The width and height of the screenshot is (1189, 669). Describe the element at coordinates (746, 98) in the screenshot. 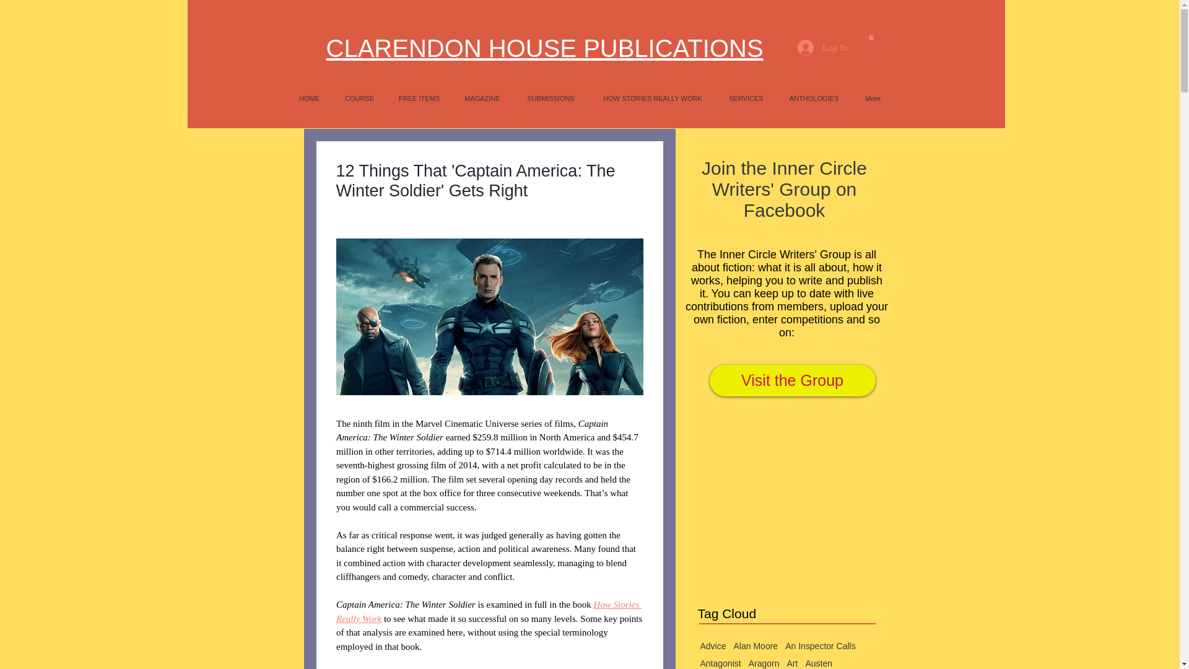

I see `SERVICES` at that location.